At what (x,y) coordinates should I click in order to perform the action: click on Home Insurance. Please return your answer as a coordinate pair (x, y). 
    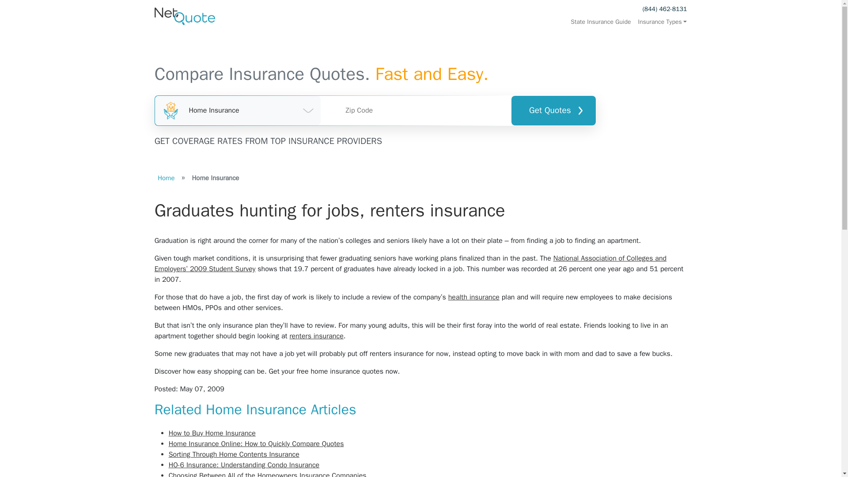
    Looking at the image, I should click on (238, 110).